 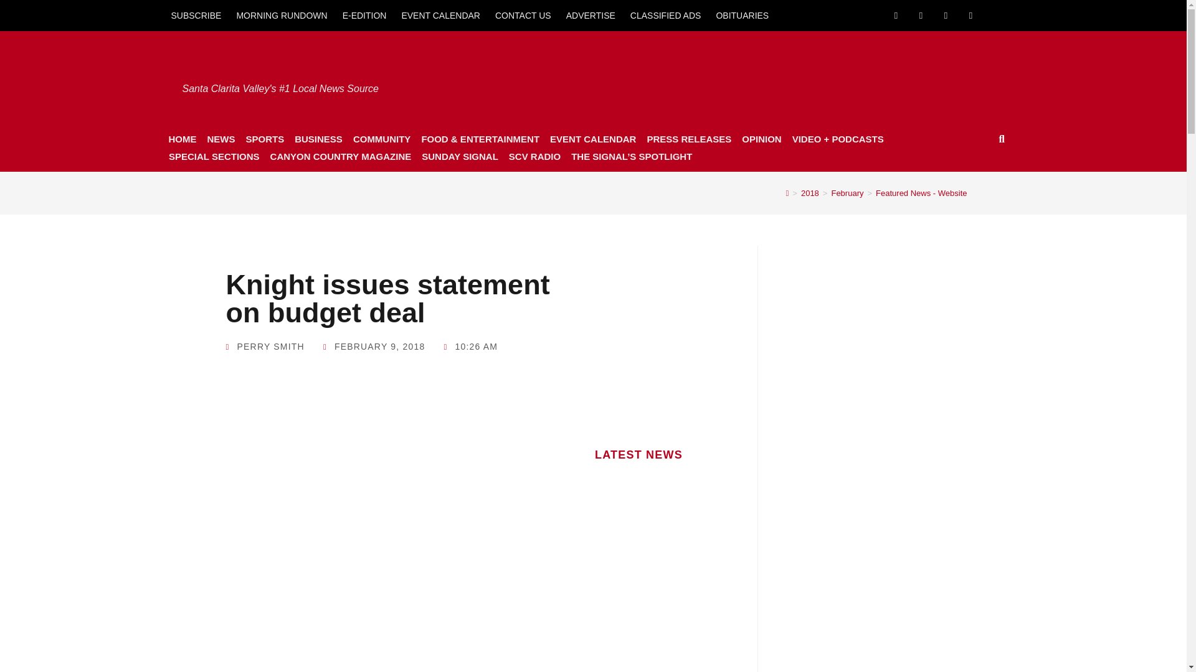 I want to click on SUBSCRIBE, so click(x=196, y=15).